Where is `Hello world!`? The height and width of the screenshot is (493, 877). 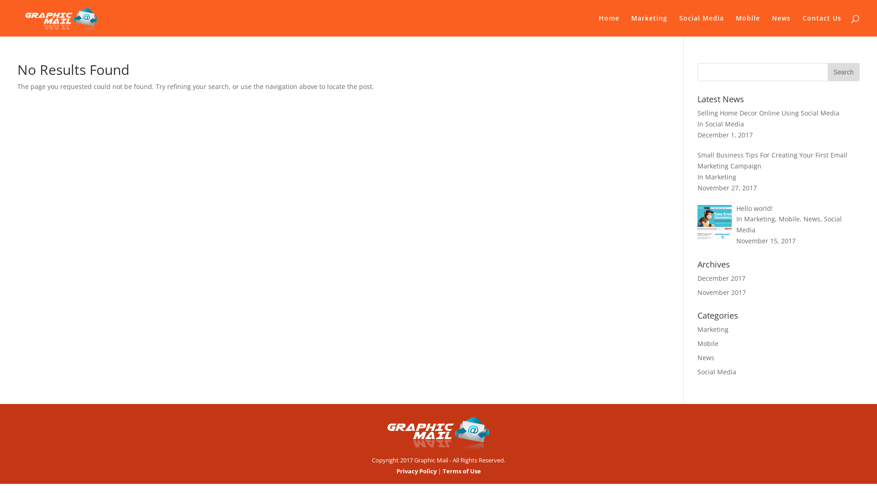
Hello world! is located at coordinates (755, 208).